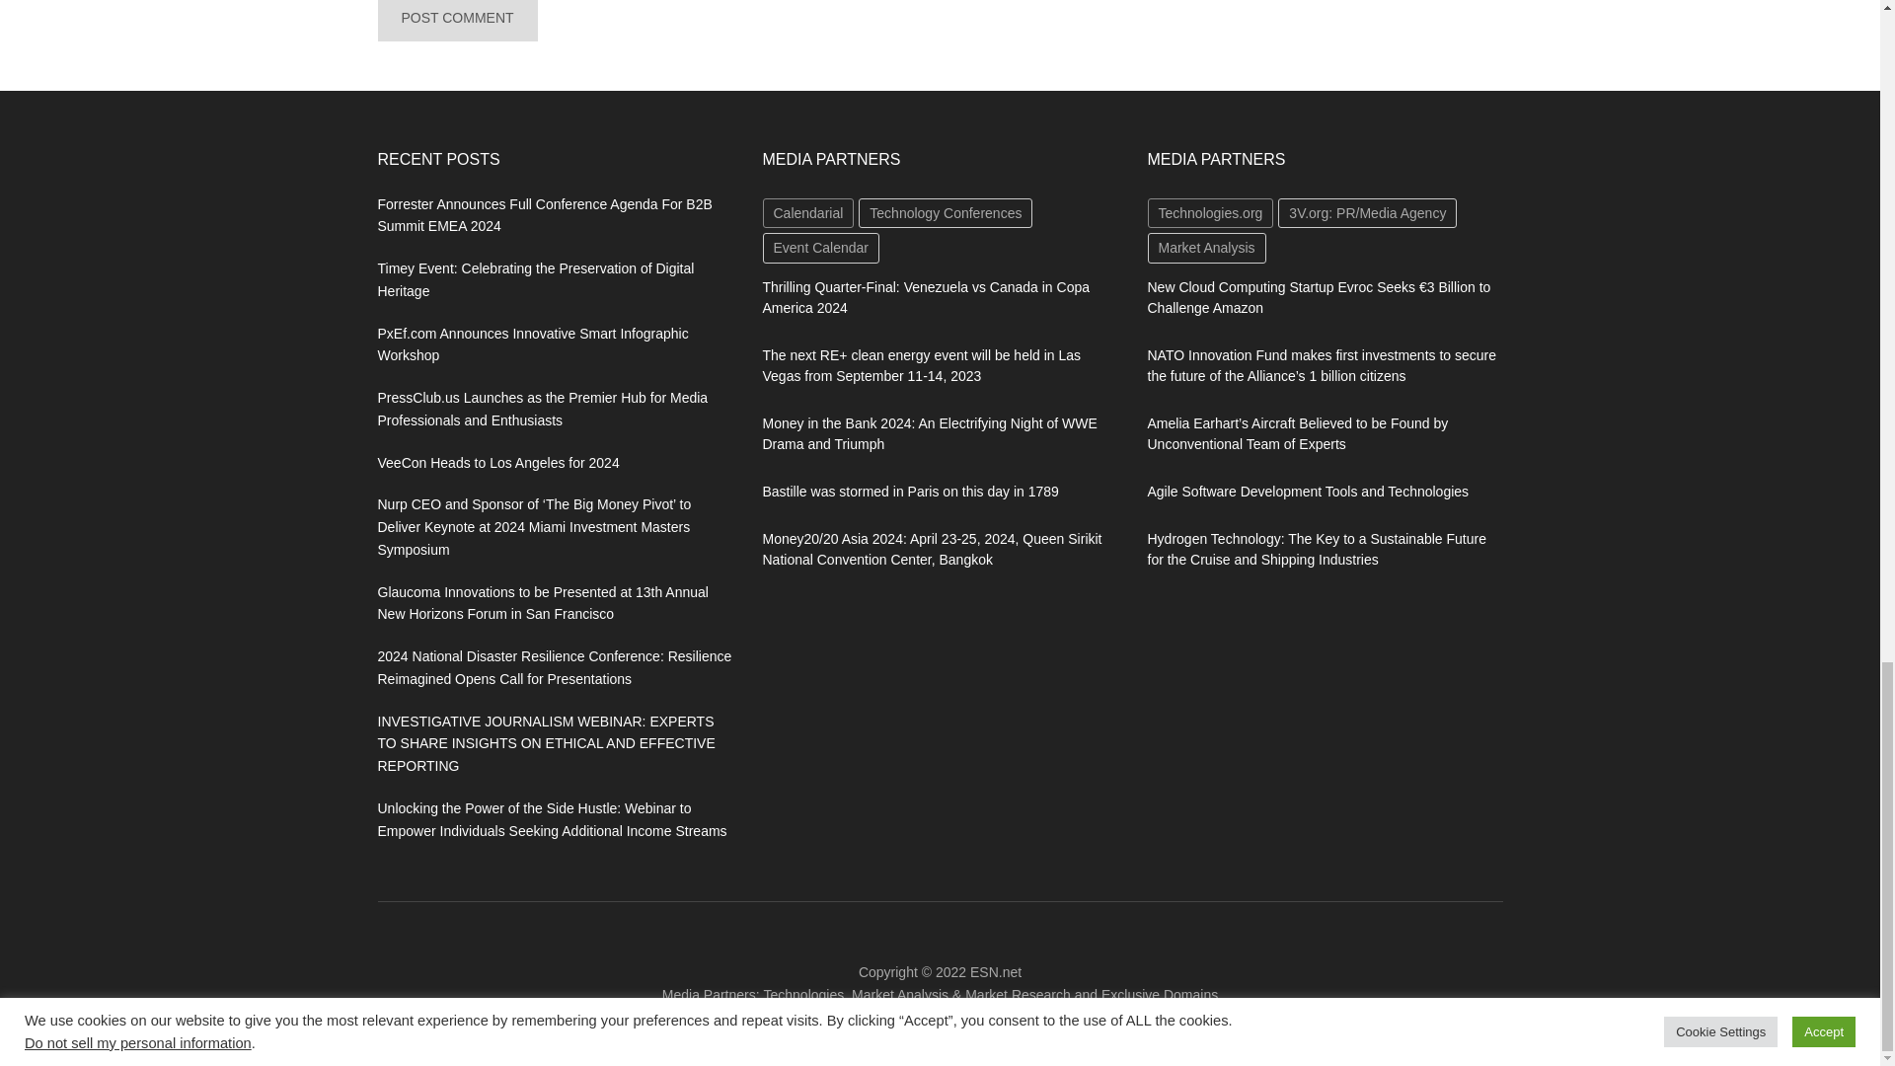 The height and width of the screenshot is (1066, 1895). What do you see at coordinates (532, 345) in the screenshot?
I see `PxEf.com Announces Innovative Smart Infographic Workshop` at bounding box center [532, 345].